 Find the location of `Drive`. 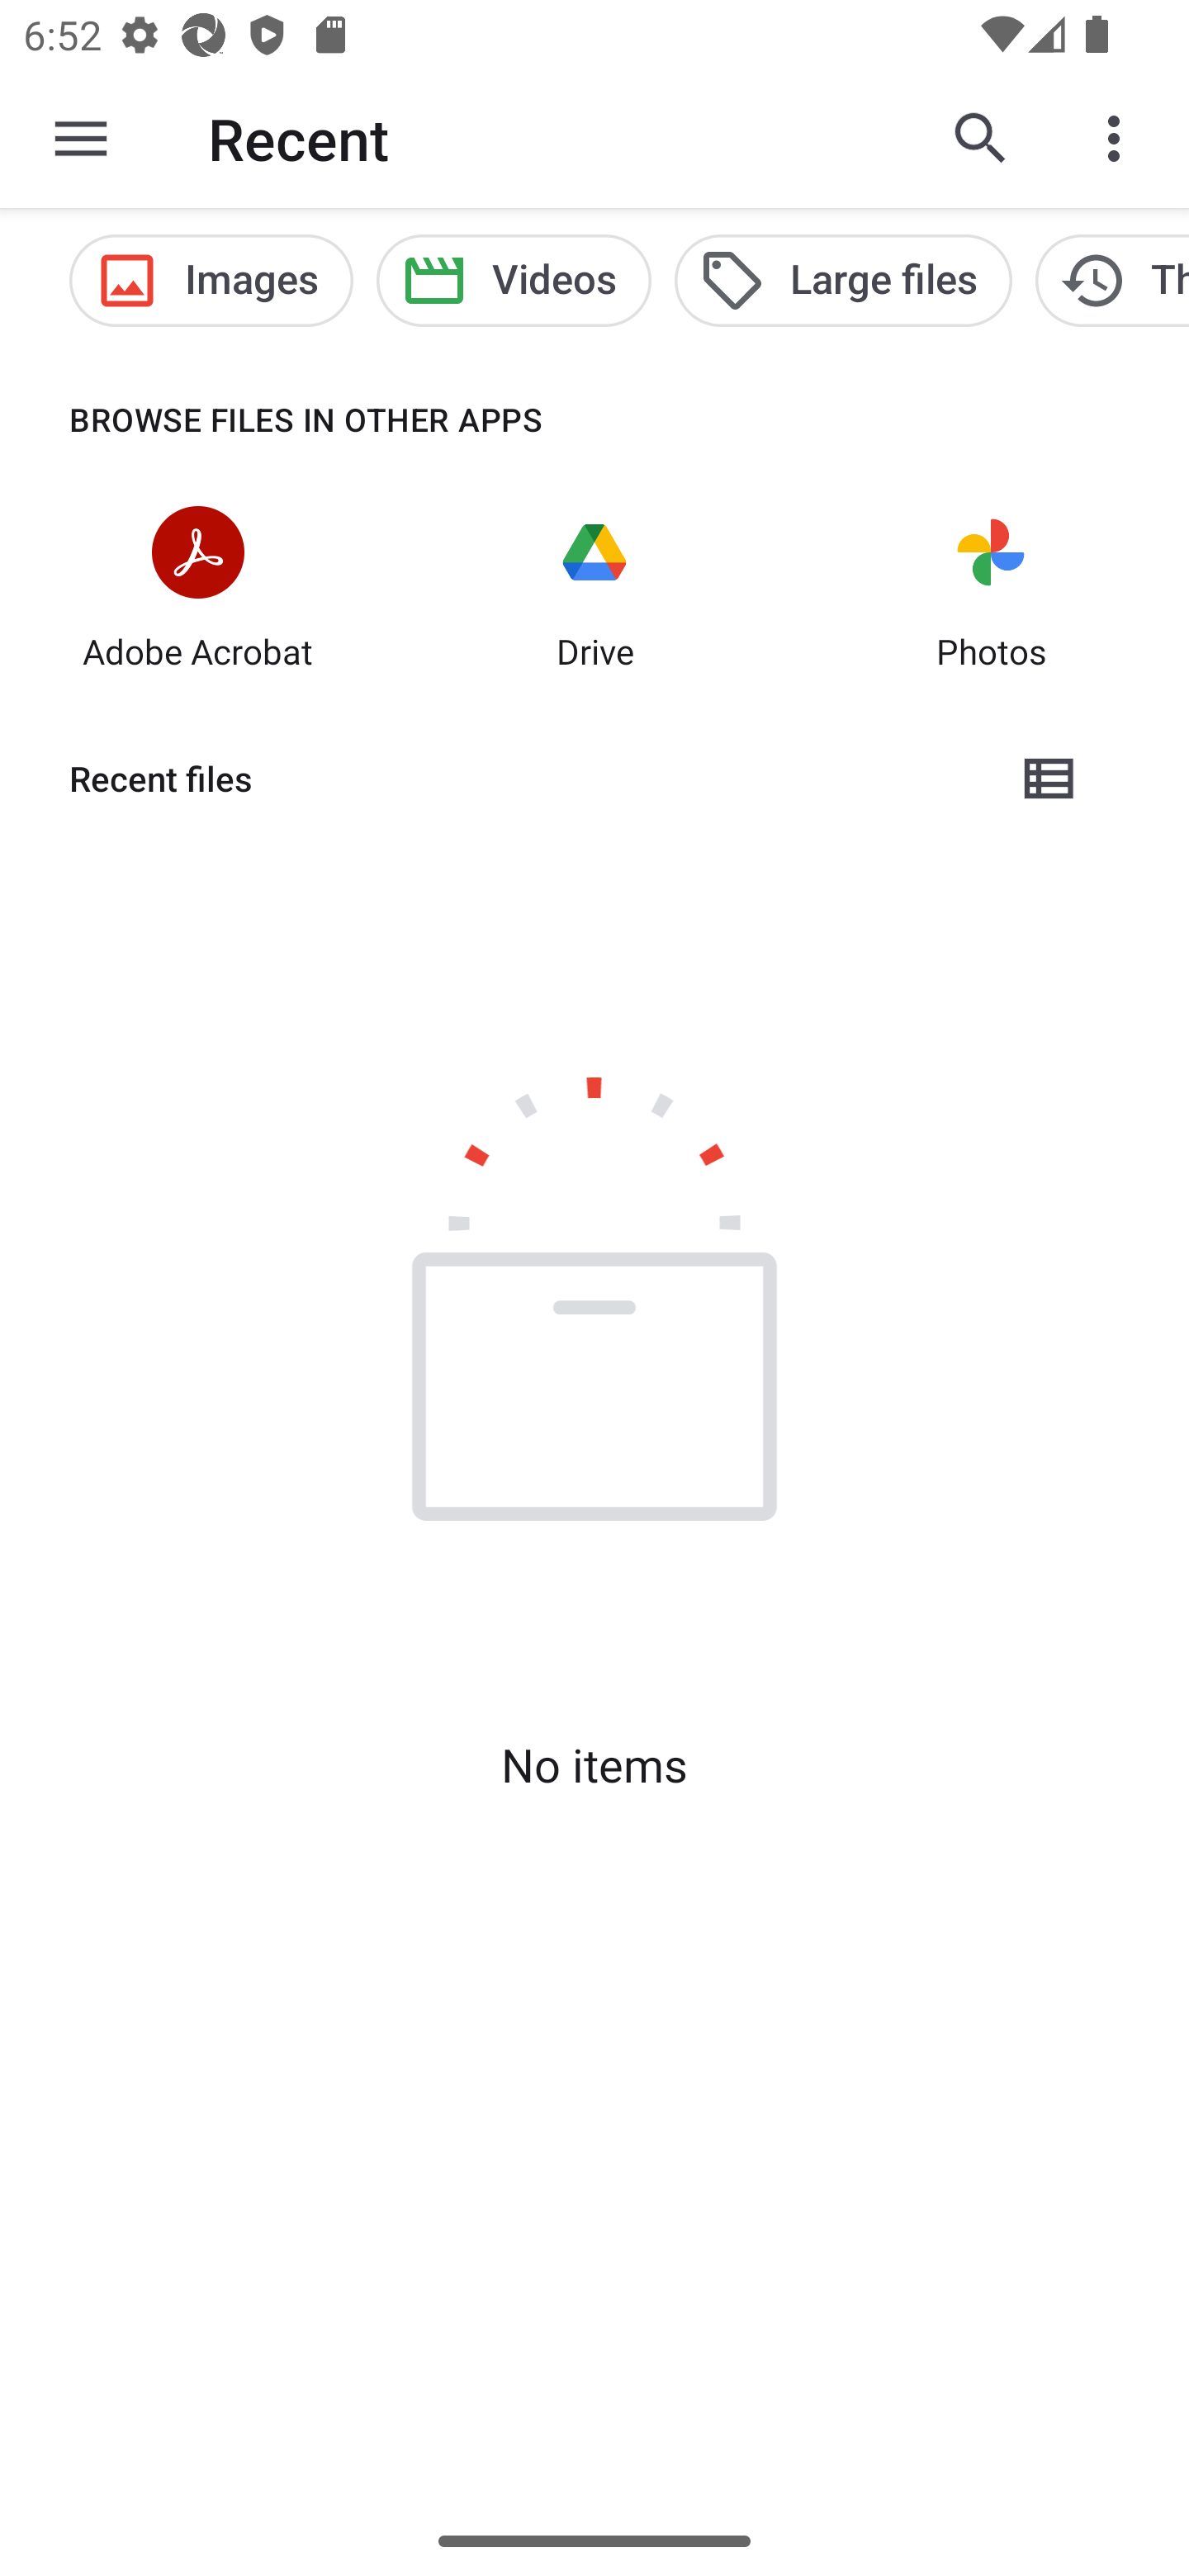

Drive is located at coordinates (594, 591).